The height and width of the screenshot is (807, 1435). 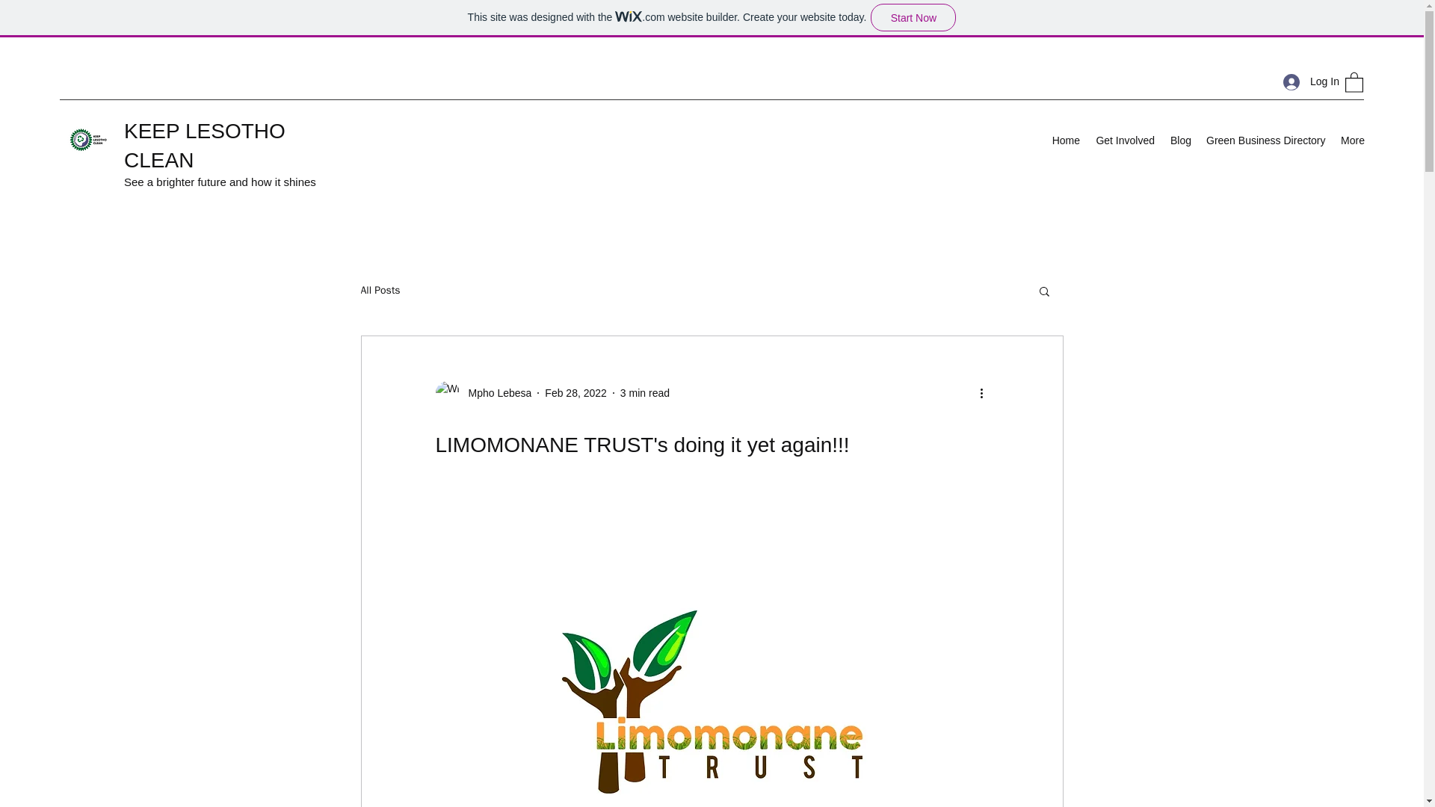 I want to click on Get Involved, so click(x=1125, y=140).